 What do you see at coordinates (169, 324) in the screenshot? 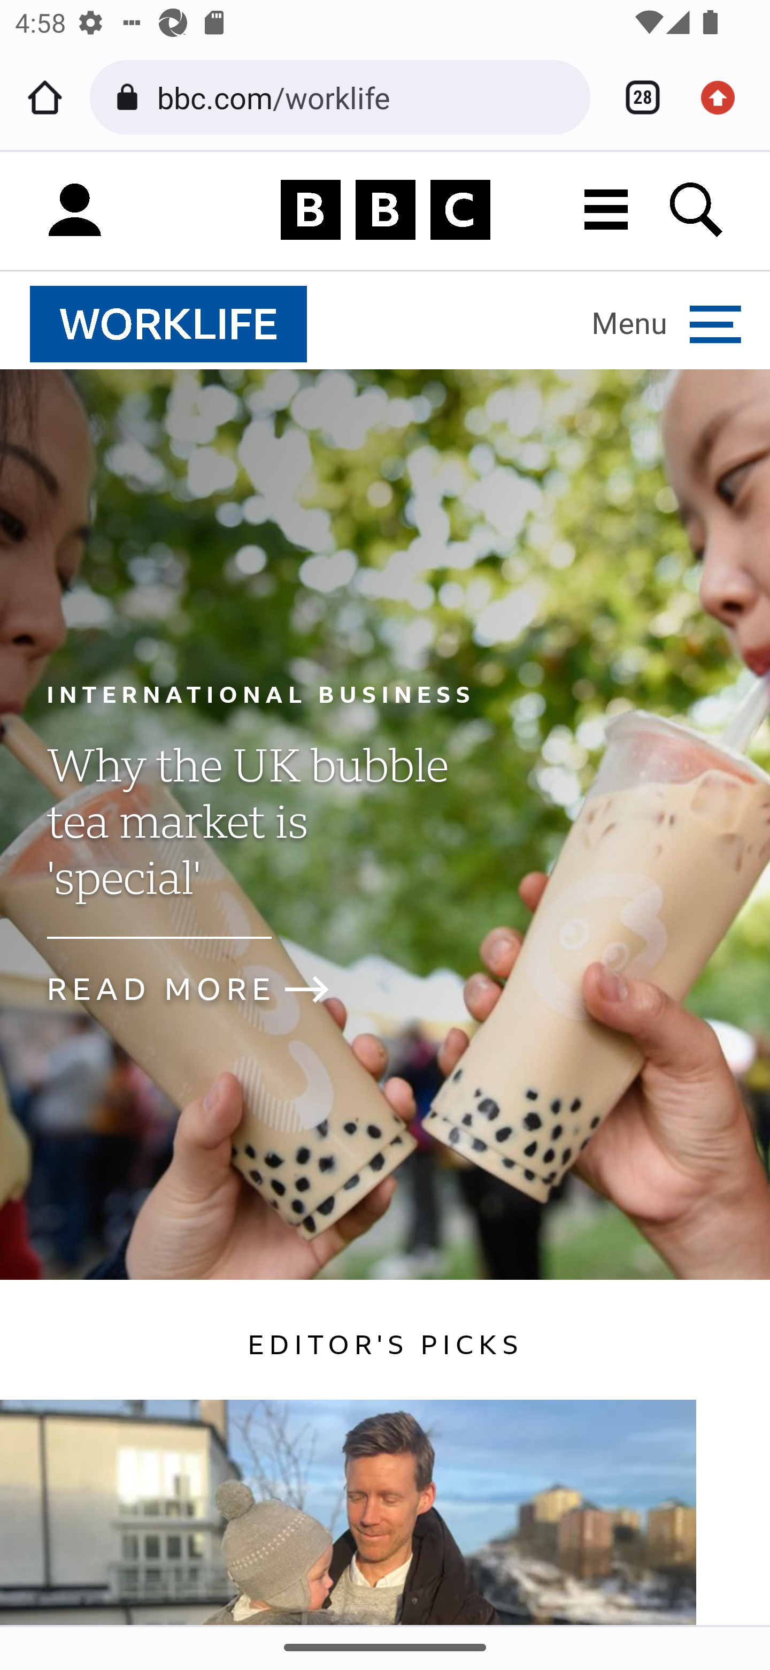
I see `worklife` at bounding box center [169, 324].